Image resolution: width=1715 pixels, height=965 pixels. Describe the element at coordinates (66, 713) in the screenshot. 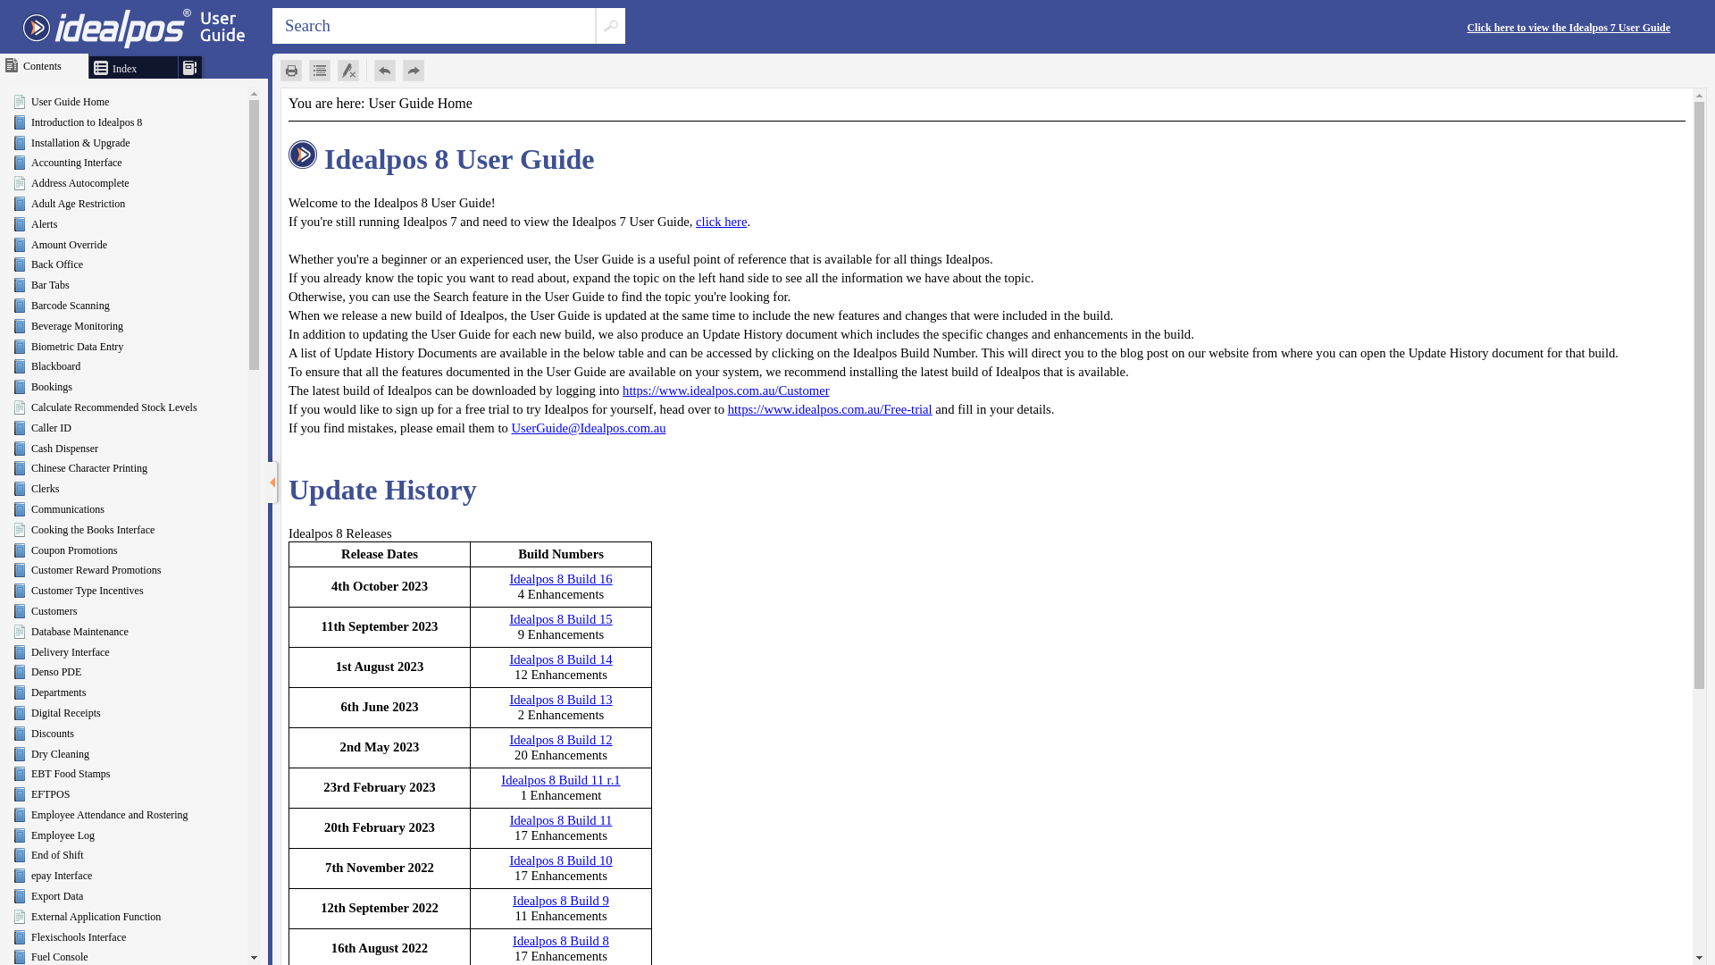

I see `Digital Receipts` at that location.